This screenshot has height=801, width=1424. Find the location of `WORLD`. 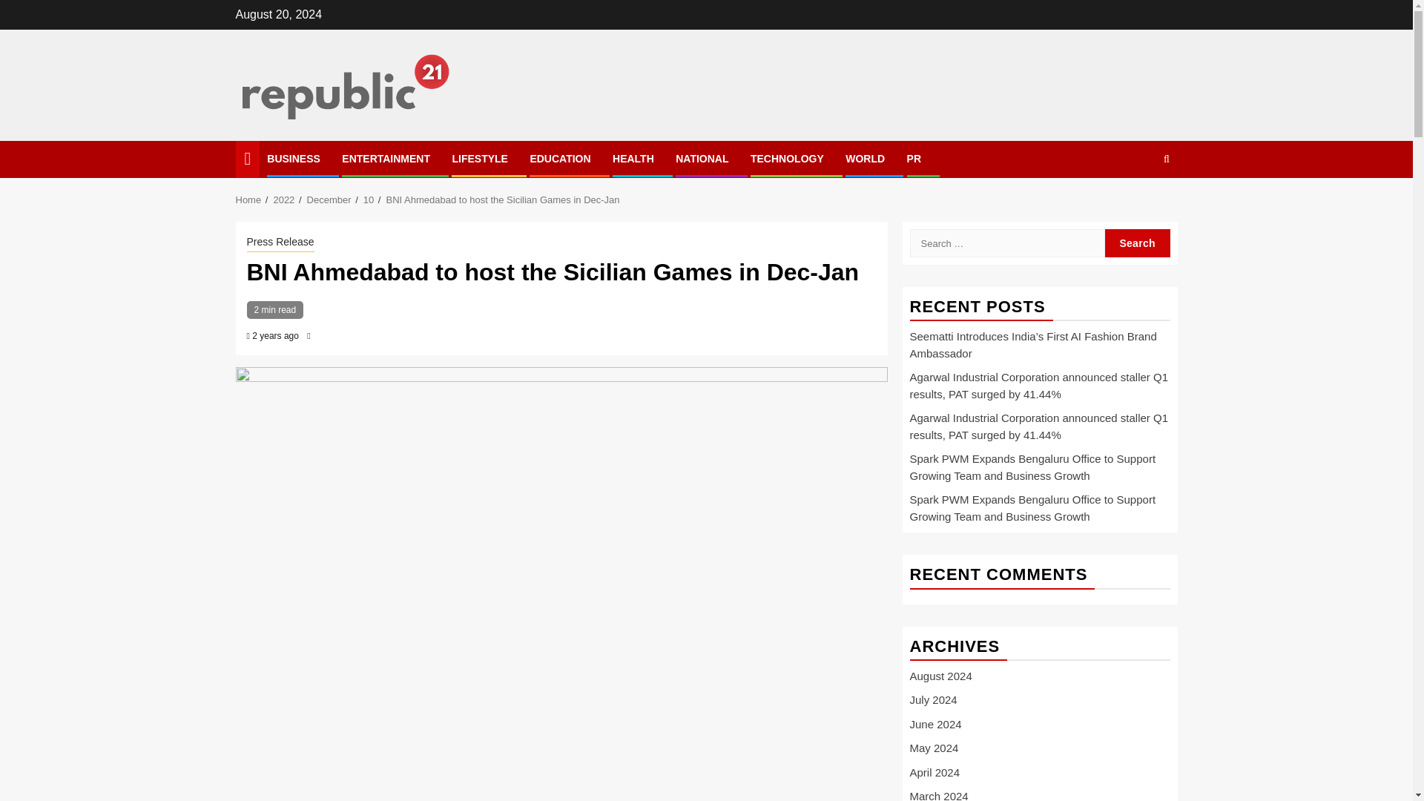

WORLD is located at coordinates (865, 159).